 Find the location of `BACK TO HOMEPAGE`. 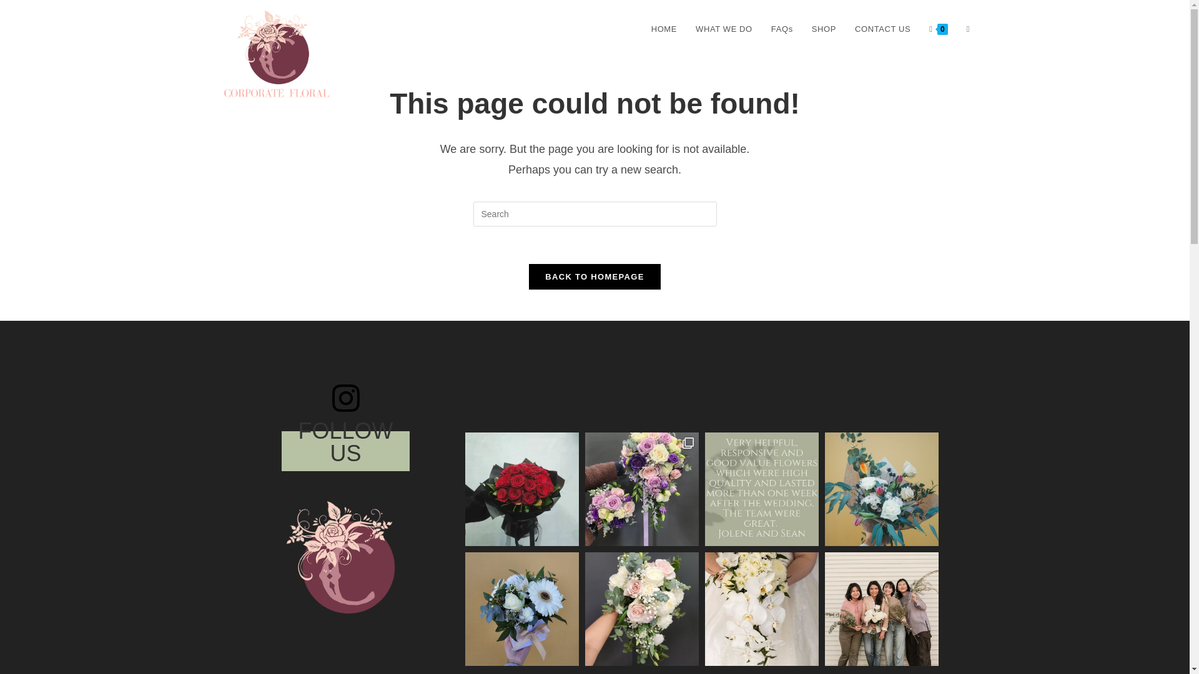

BACK TO HOMEPAGE is located at coordinates (595, 277).